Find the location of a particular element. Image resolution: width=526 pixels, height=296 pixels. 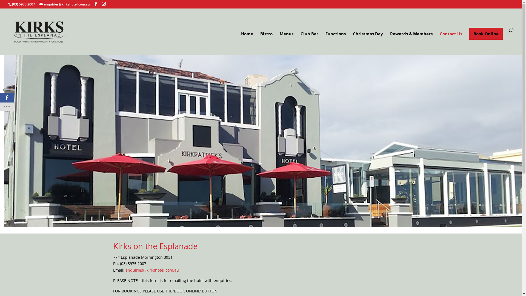

Functions is located at coordinates (336, 43).